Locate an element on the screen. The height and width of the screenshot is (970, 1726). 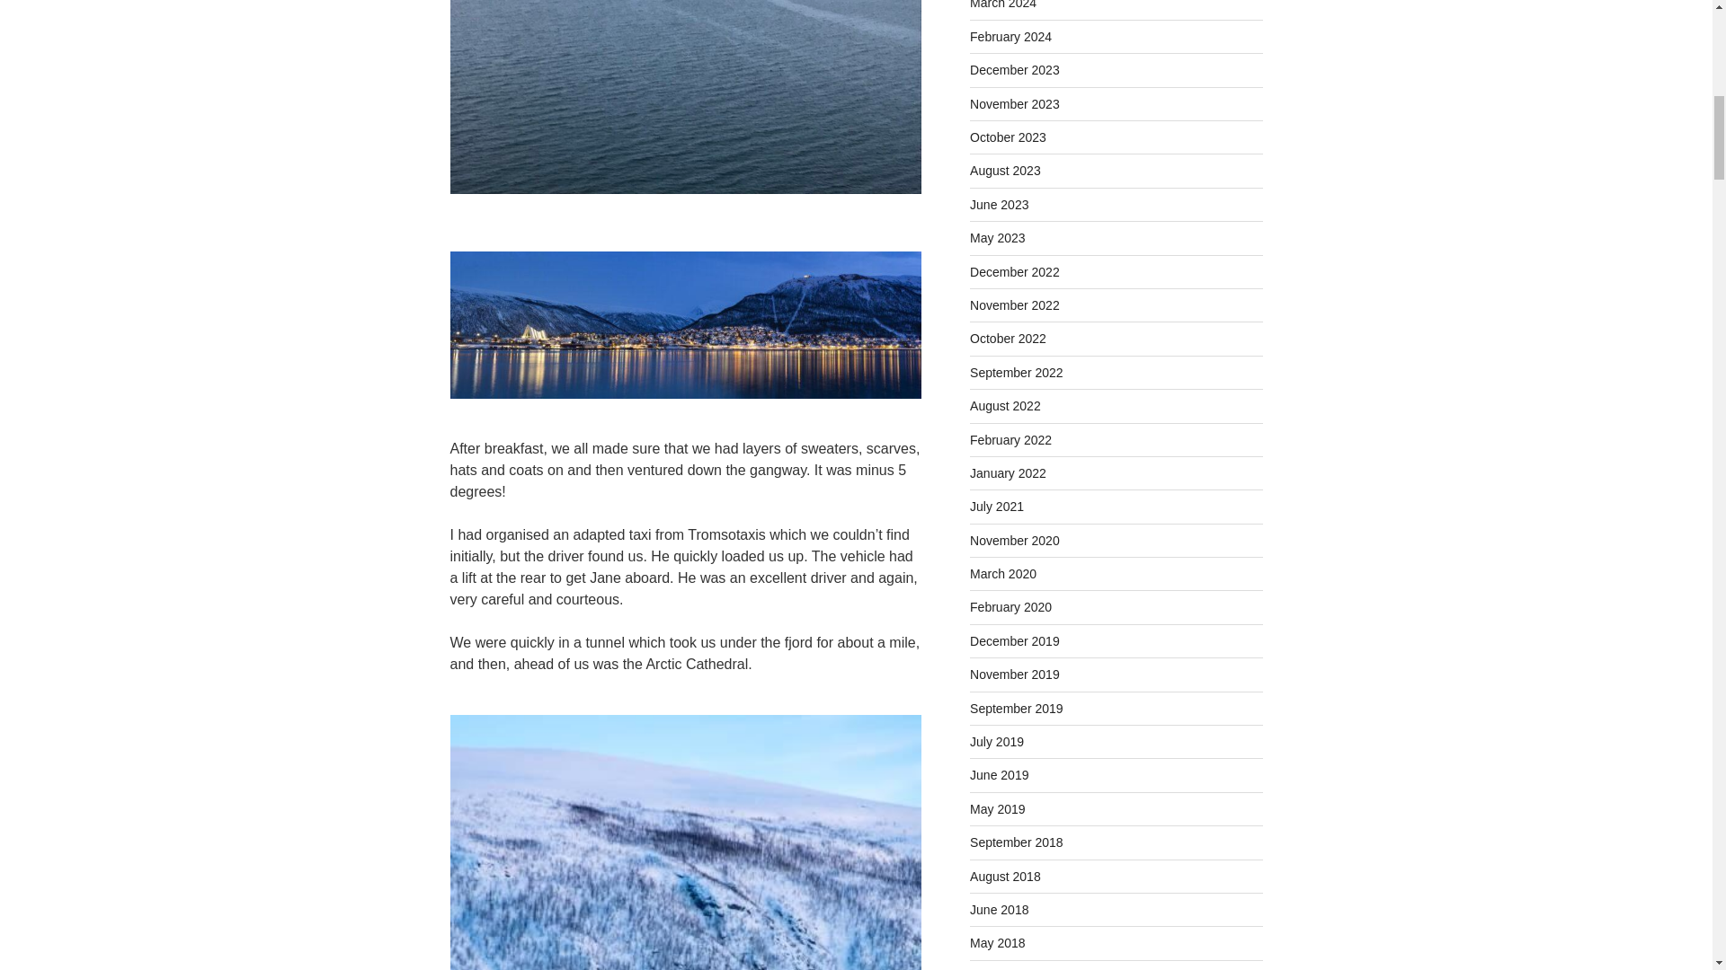
November 2022 is located at coordinates (1014, 304).